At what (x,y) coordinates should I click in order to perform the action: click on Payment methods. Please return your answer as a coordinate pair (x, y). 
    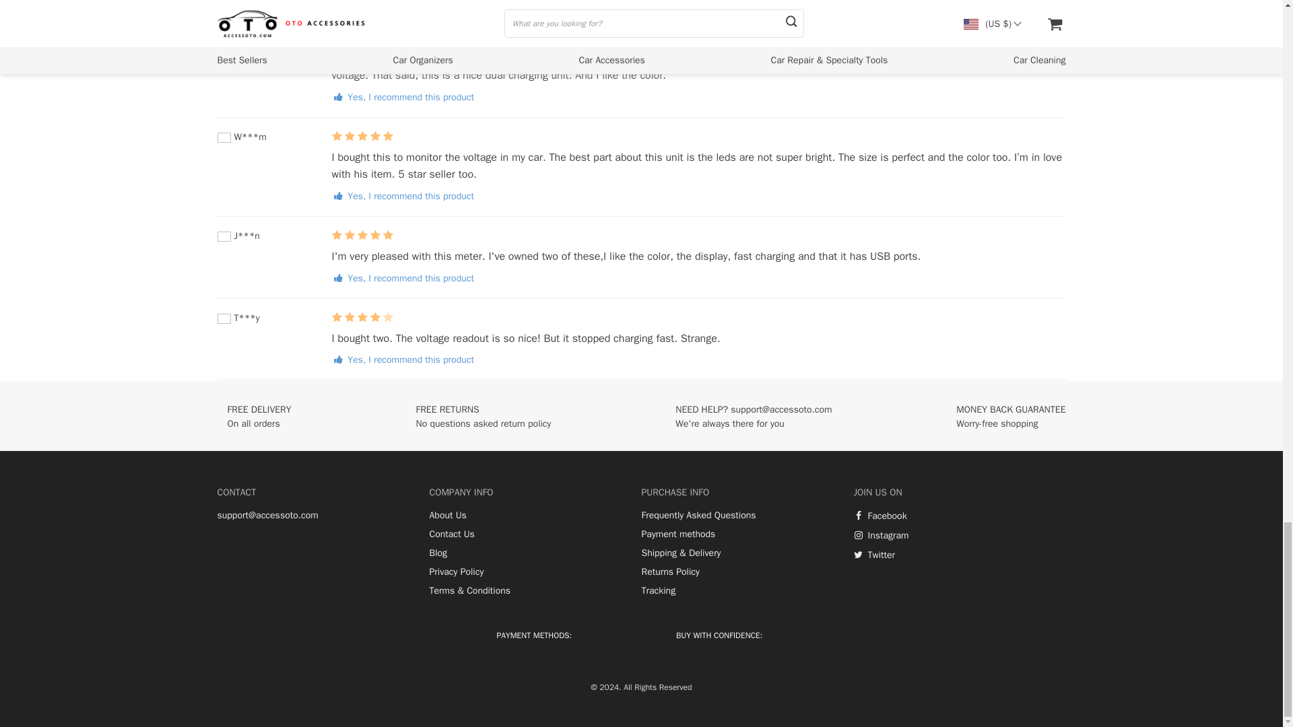
    Looking at the image, I should click on (677, 534).